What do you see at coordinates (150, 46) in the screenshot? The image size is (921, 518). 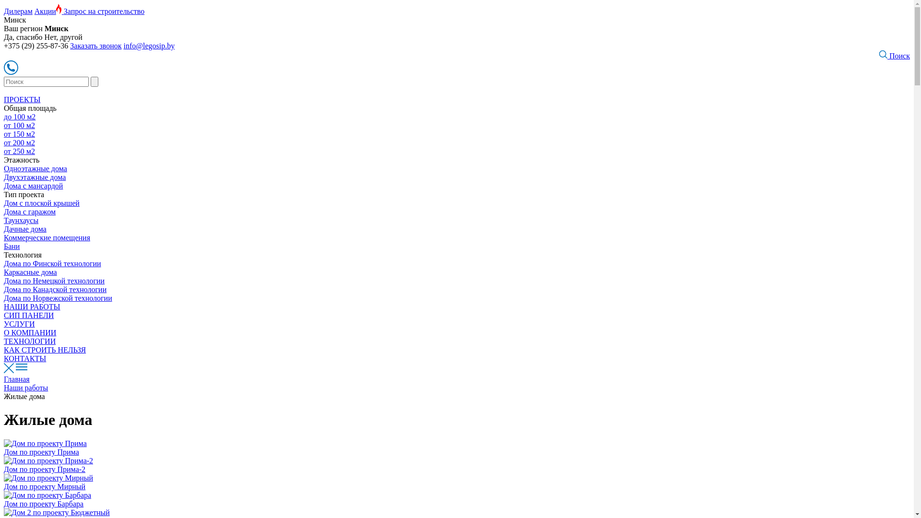 I see `info@legosip.by` at bounding box center [150, 46].